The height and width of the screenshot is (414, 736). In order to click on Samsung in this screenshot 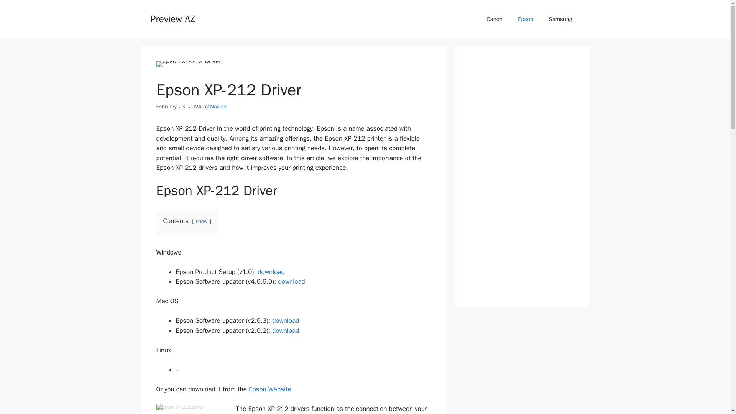, I will do `click(560, 19)`.